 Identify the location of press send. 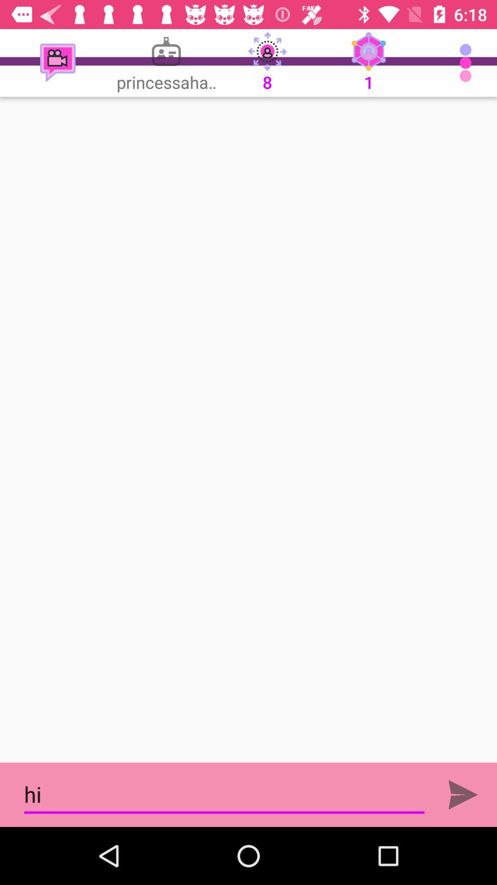
(463, 795).